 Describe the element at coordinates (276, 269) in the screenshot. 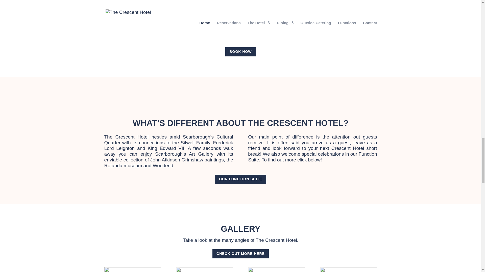

I see `homepage gallery-03` at that location.